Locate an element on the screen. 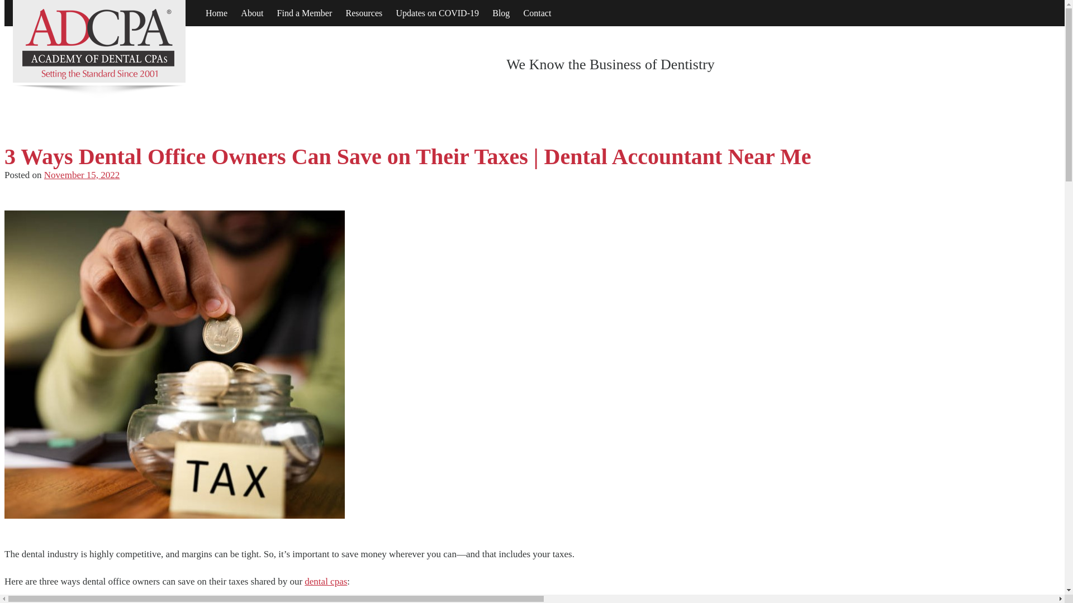 The width and height of the screenshot is (1073, 603). Blog is located at coordinates (501, 13).